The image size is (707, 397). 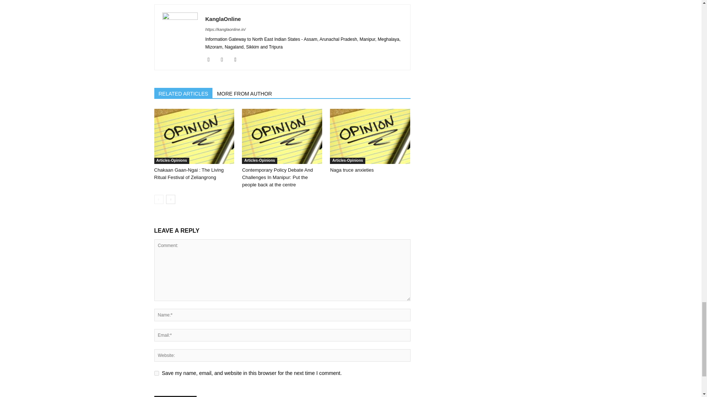 I want to click on Facebook, so click(x=211, y=60).